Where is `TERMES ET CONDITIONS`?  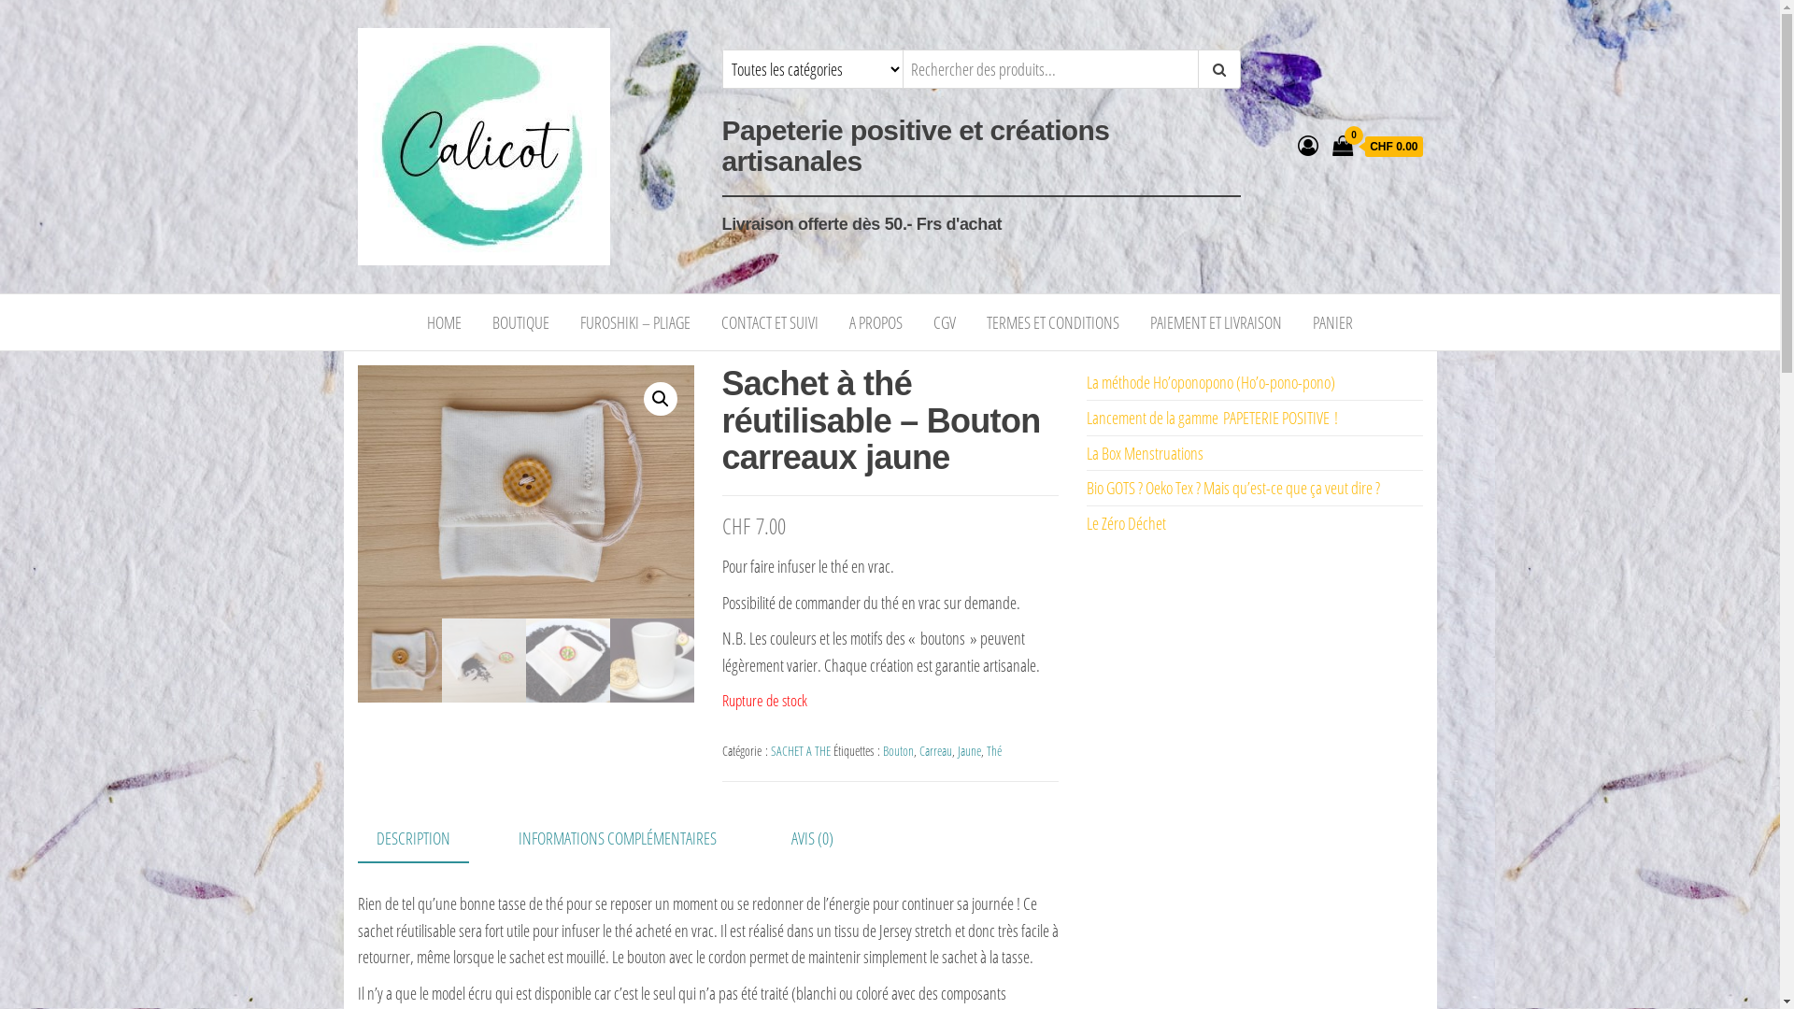
TERMES ET CONDITIONS is located at coordinates (1053, 322).